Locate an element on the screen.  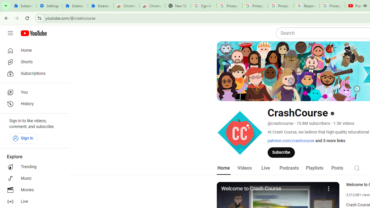
Subscriptions is located at coordinates (33, 73).